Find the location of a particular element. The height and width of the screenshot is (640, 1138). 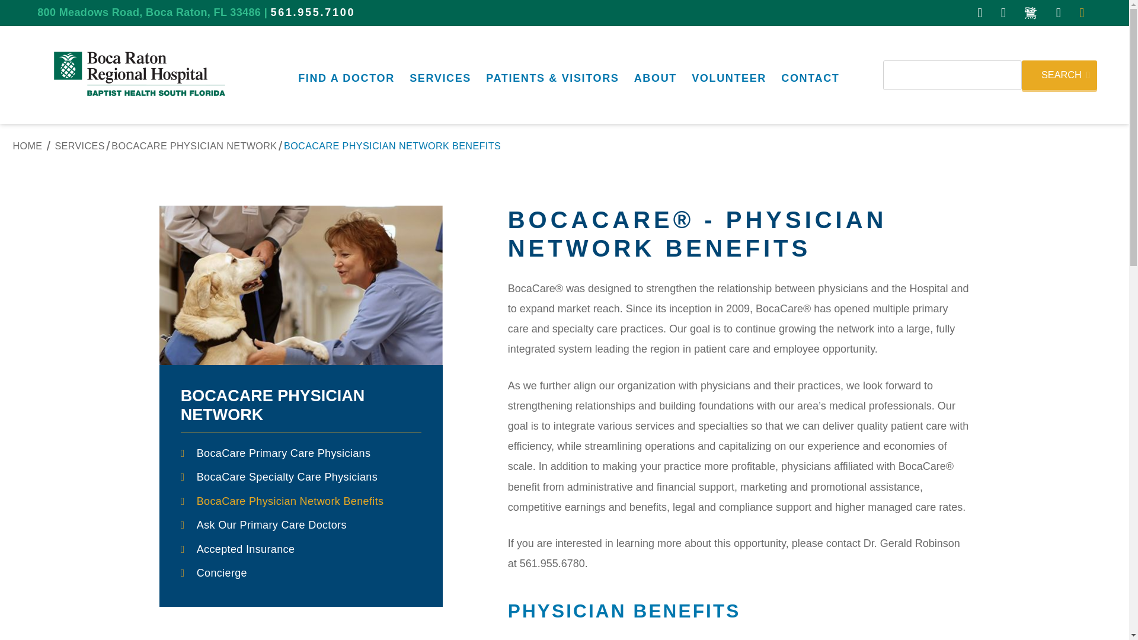

561.955.7100 is located at coordinates (313, 12).